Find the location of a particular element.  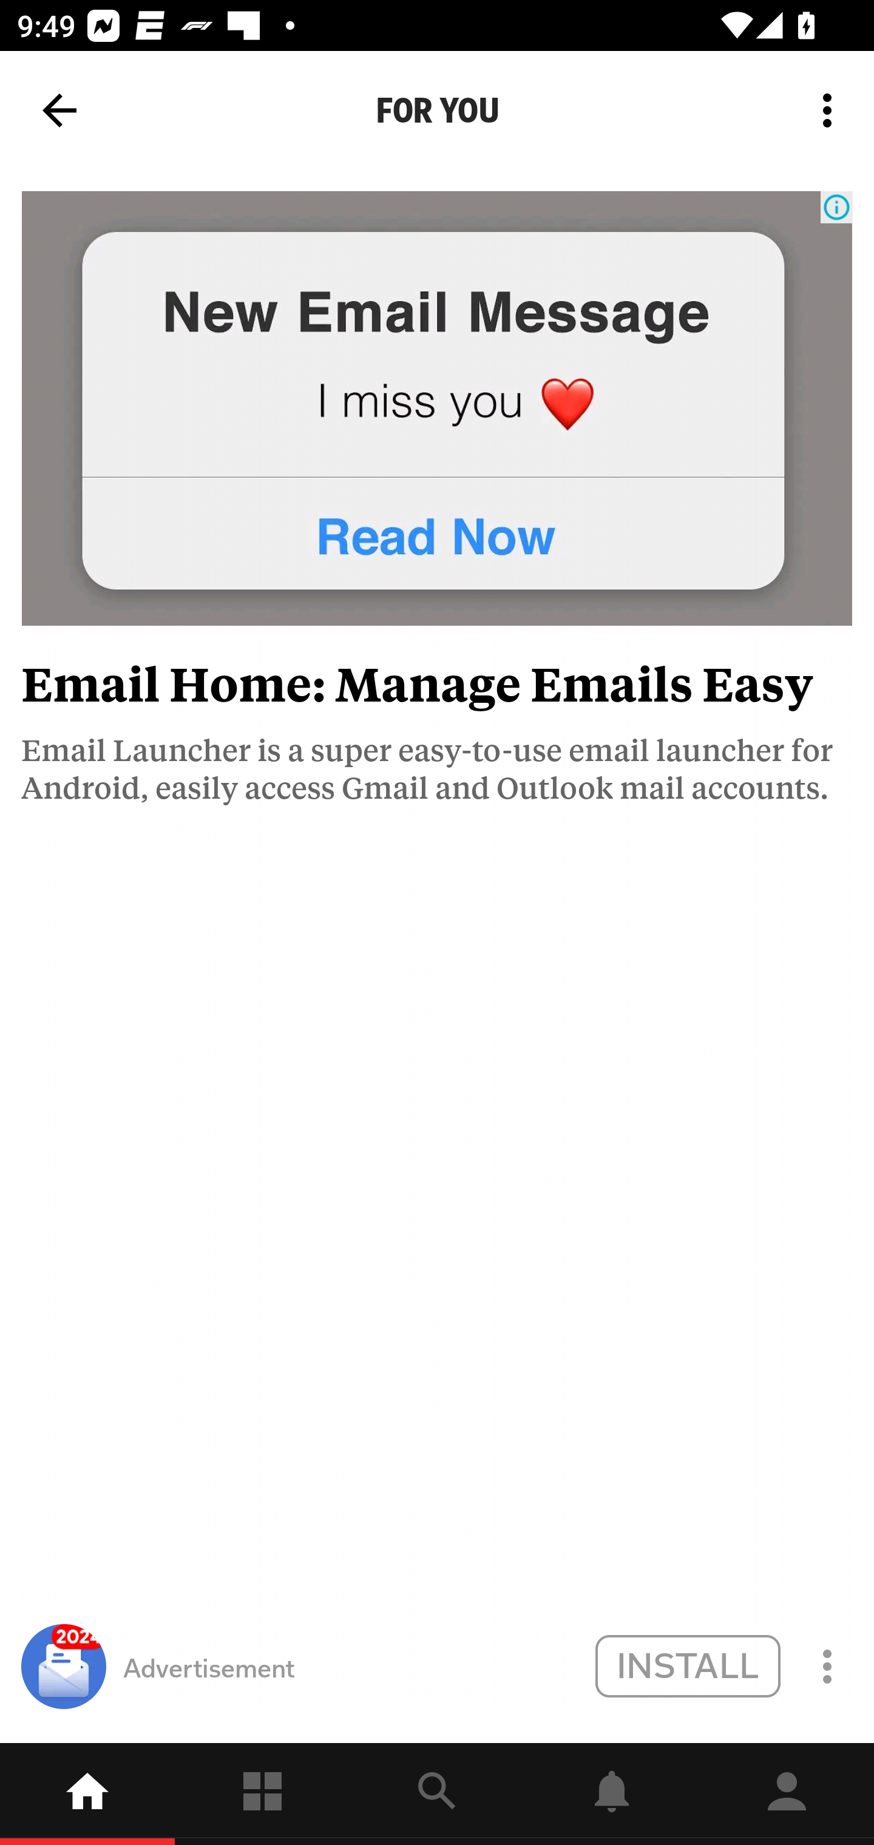

home is located at coordinates (87, 1794).